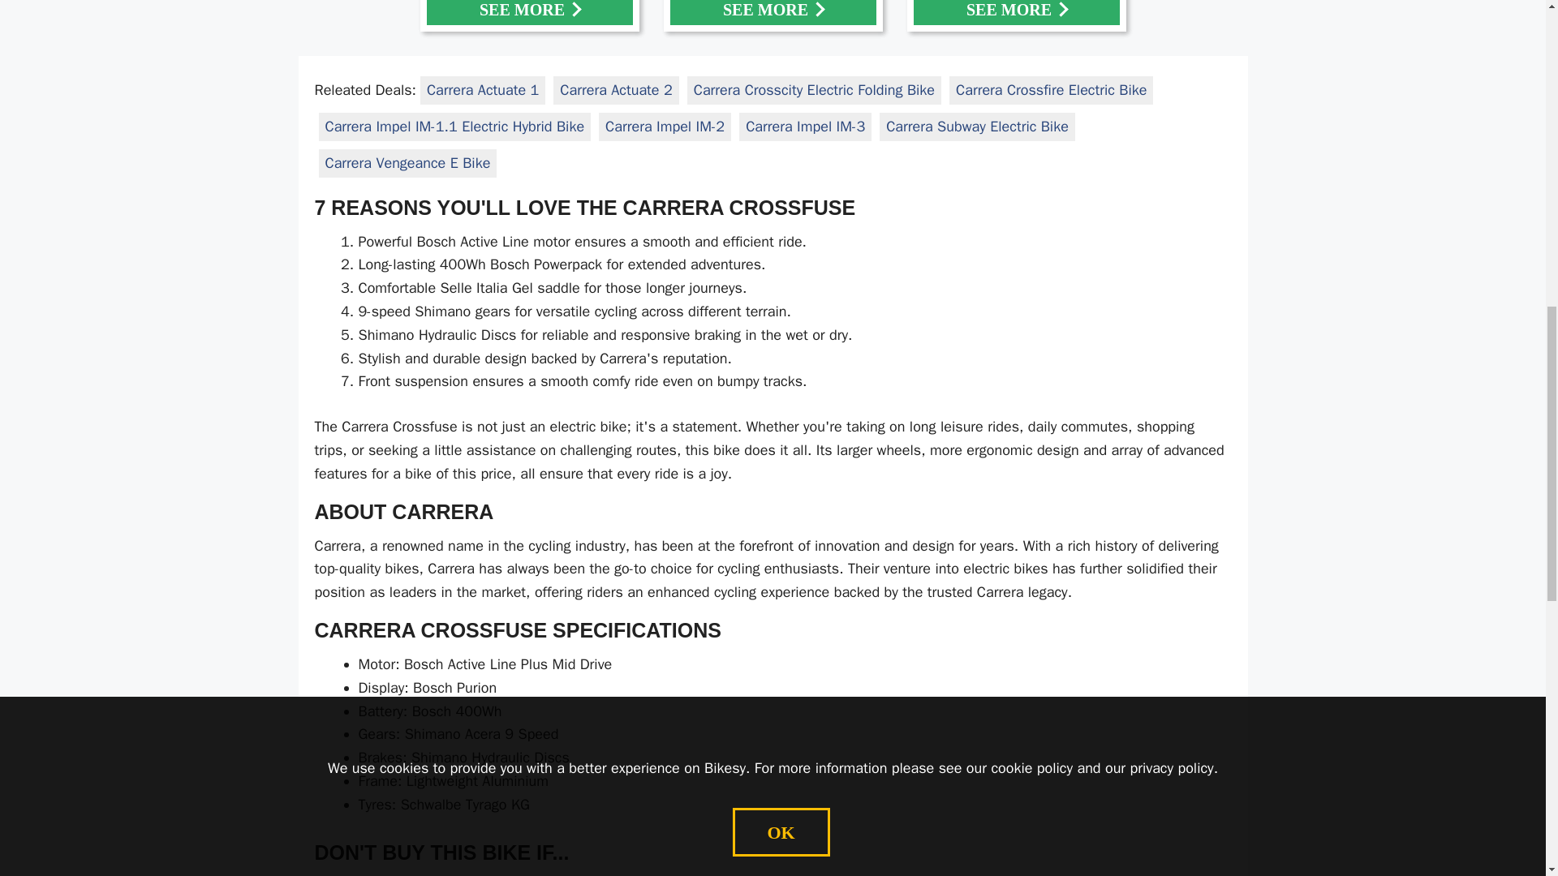  Describe the element at coordinates (773, 15) in the screenshot. I see `Carrera Crossfuse Womens Electric Hybrid Bike` at that location.